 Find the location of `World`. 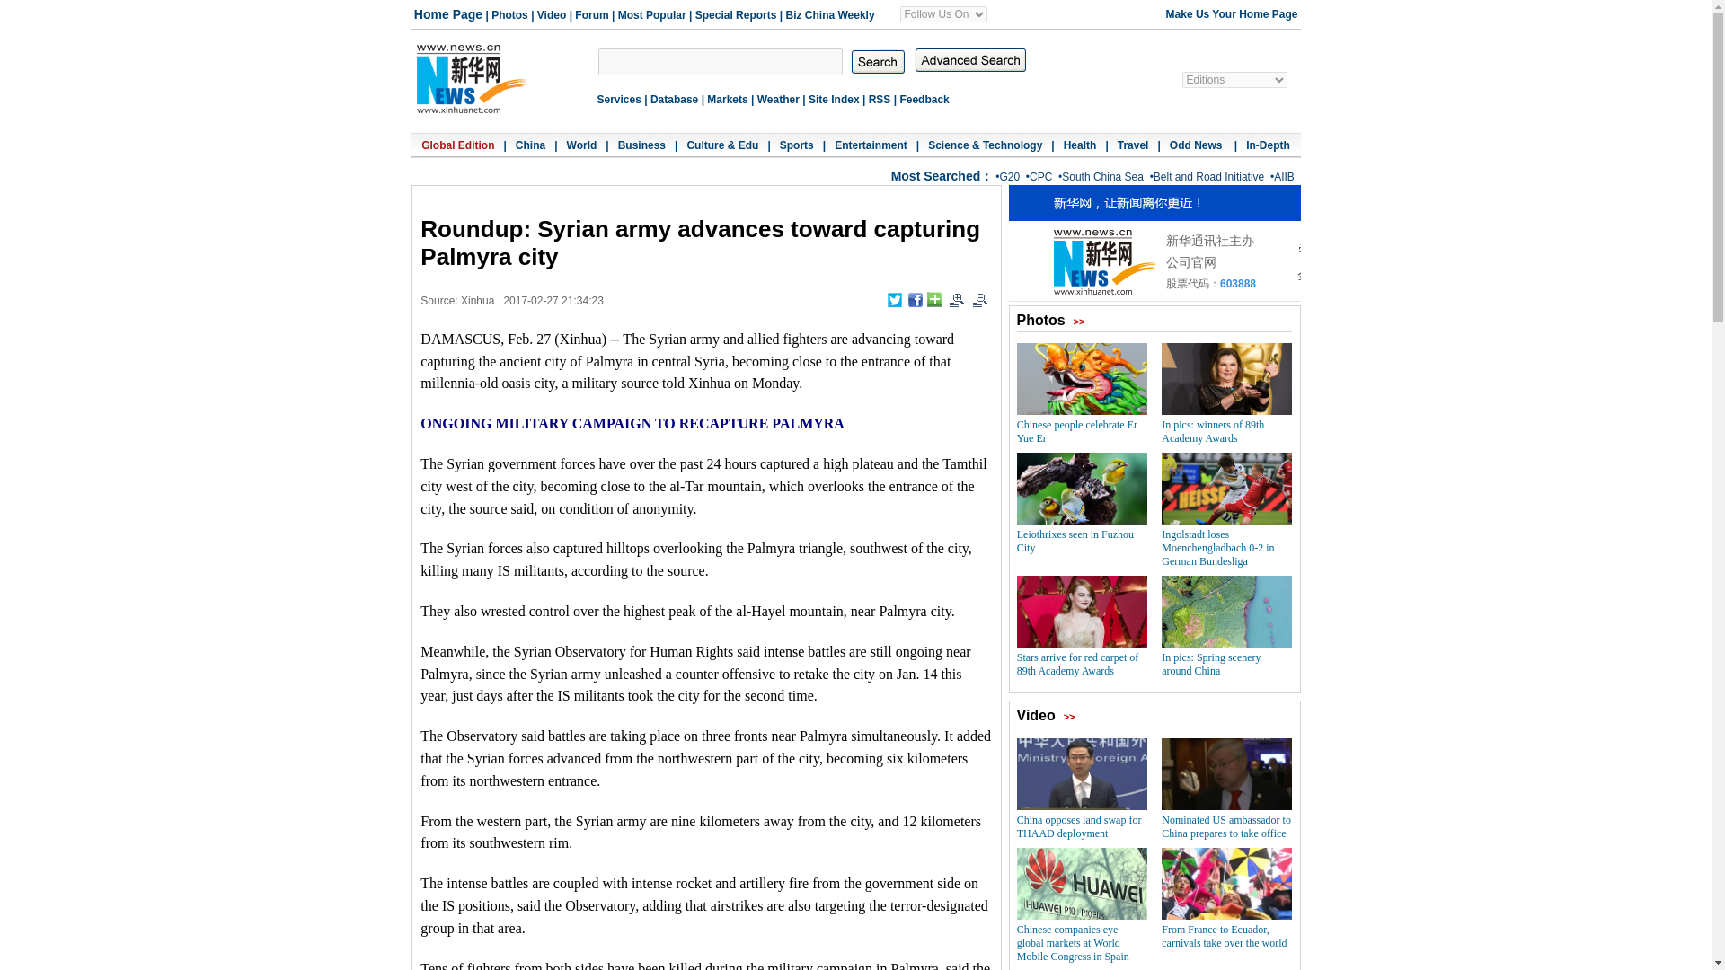

World is located at coordinates (582, 145).